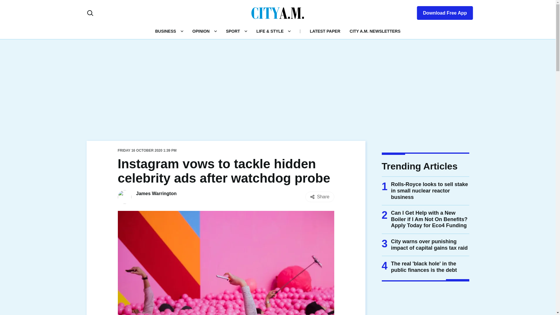 The width and height of the screenshot is (560, 315). Describe the element at coordinates (233, 31) in the screenshot. I see `SPORT` at that location.